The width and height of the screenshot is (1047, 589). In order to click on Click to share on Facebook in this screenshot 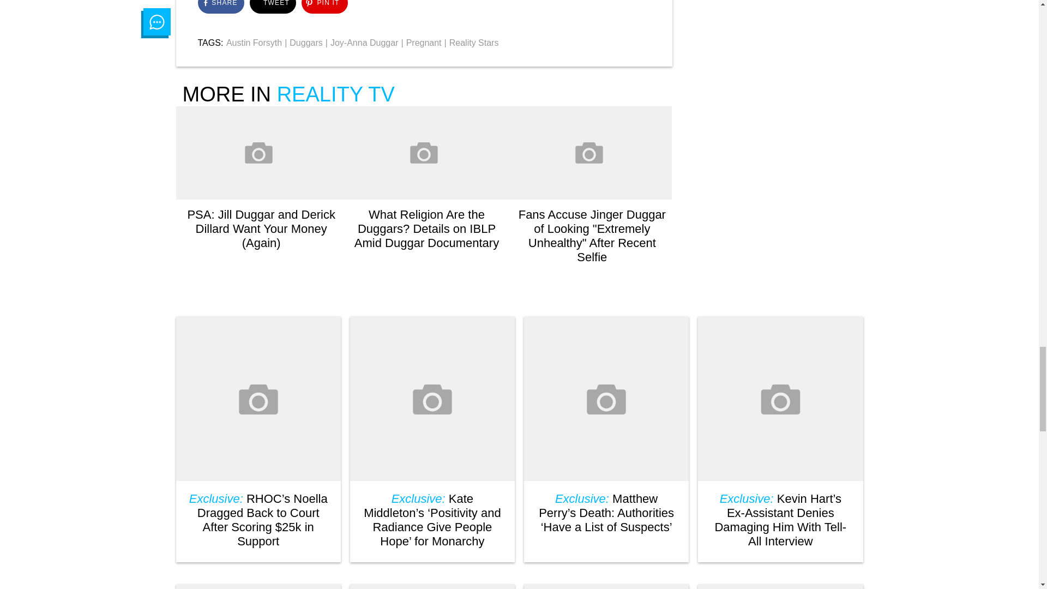, I will do `click(220, 7)`.